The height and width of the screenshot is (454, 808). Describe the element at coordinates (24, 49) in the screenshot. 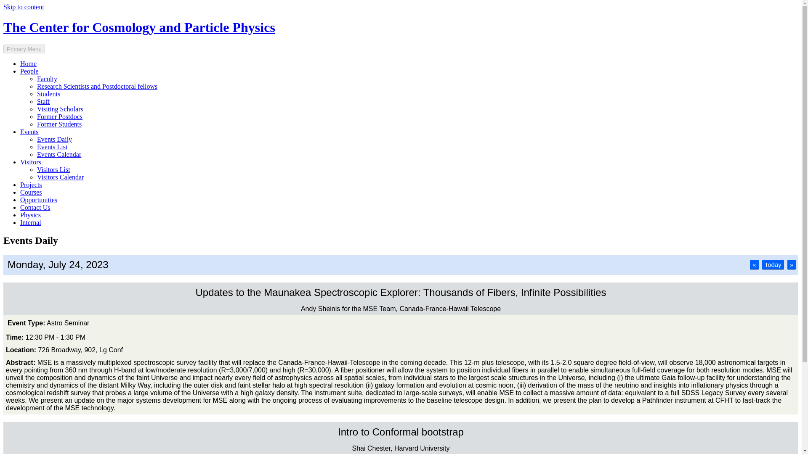

I see `Primary Menu` at that location.